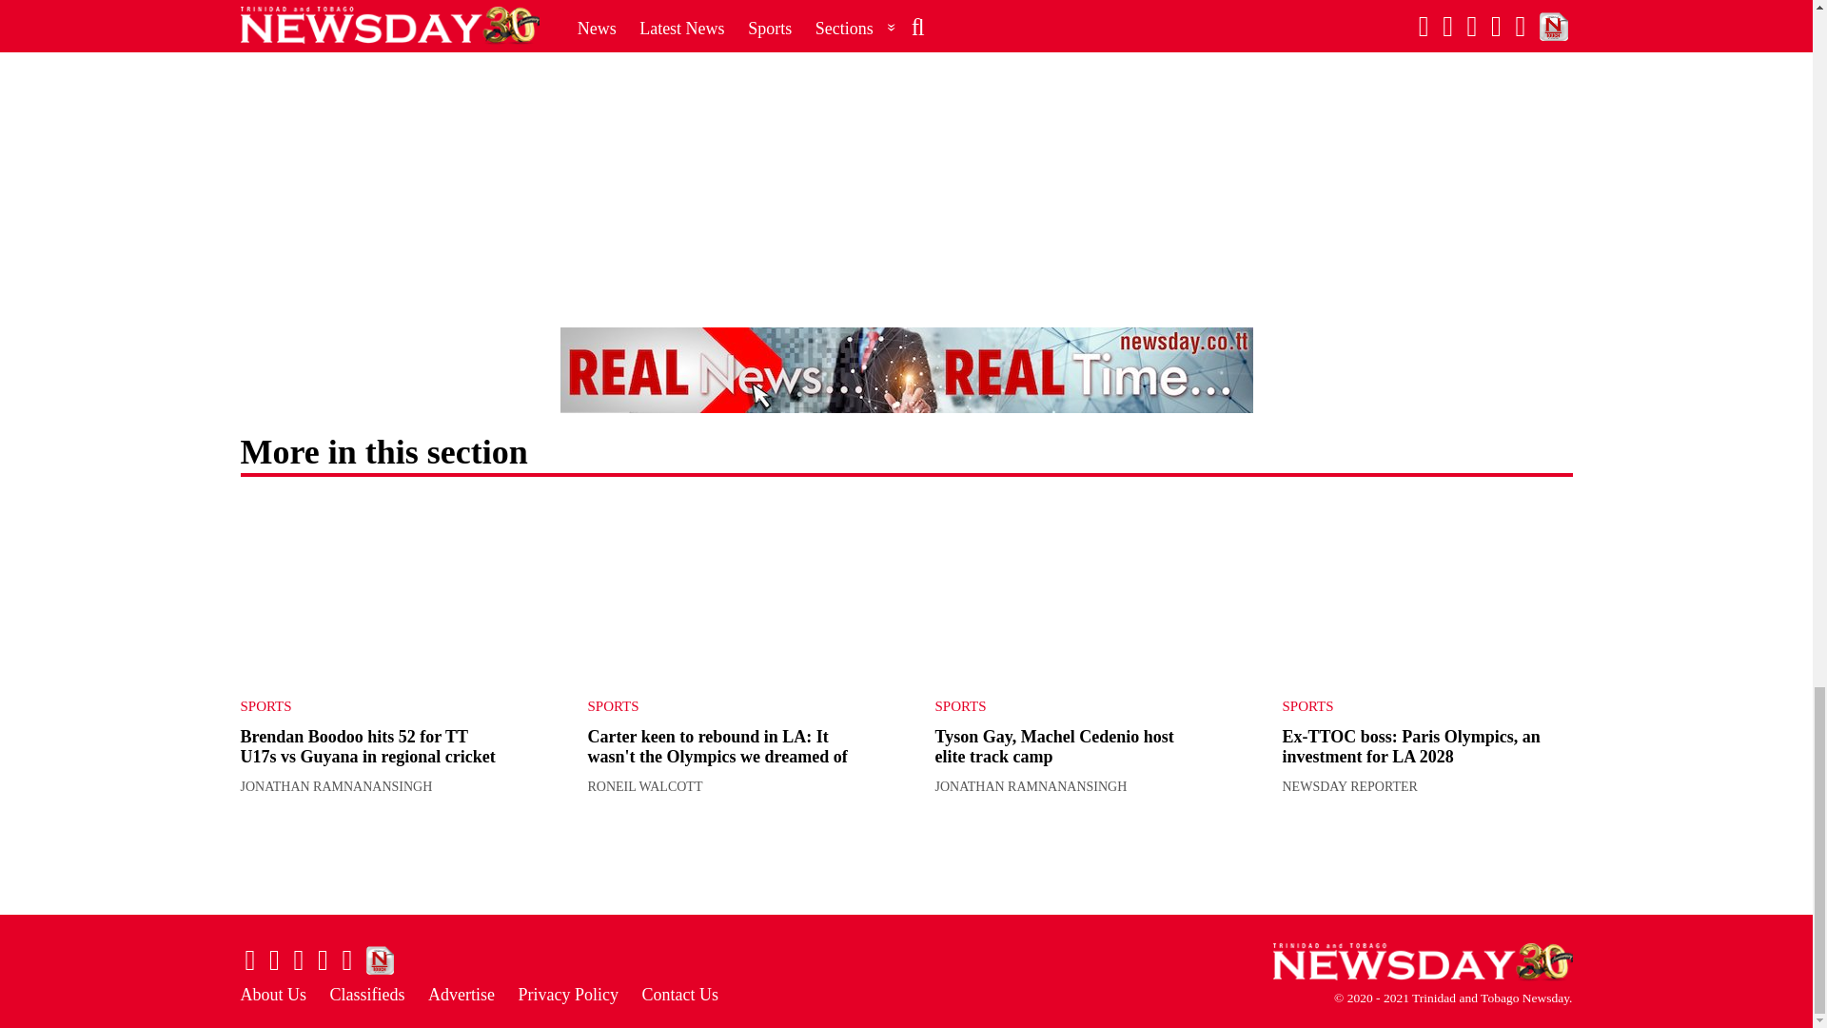  Describe the element at coordinates (369, 706) in the screenshot. I see `SPORTS` at that location.